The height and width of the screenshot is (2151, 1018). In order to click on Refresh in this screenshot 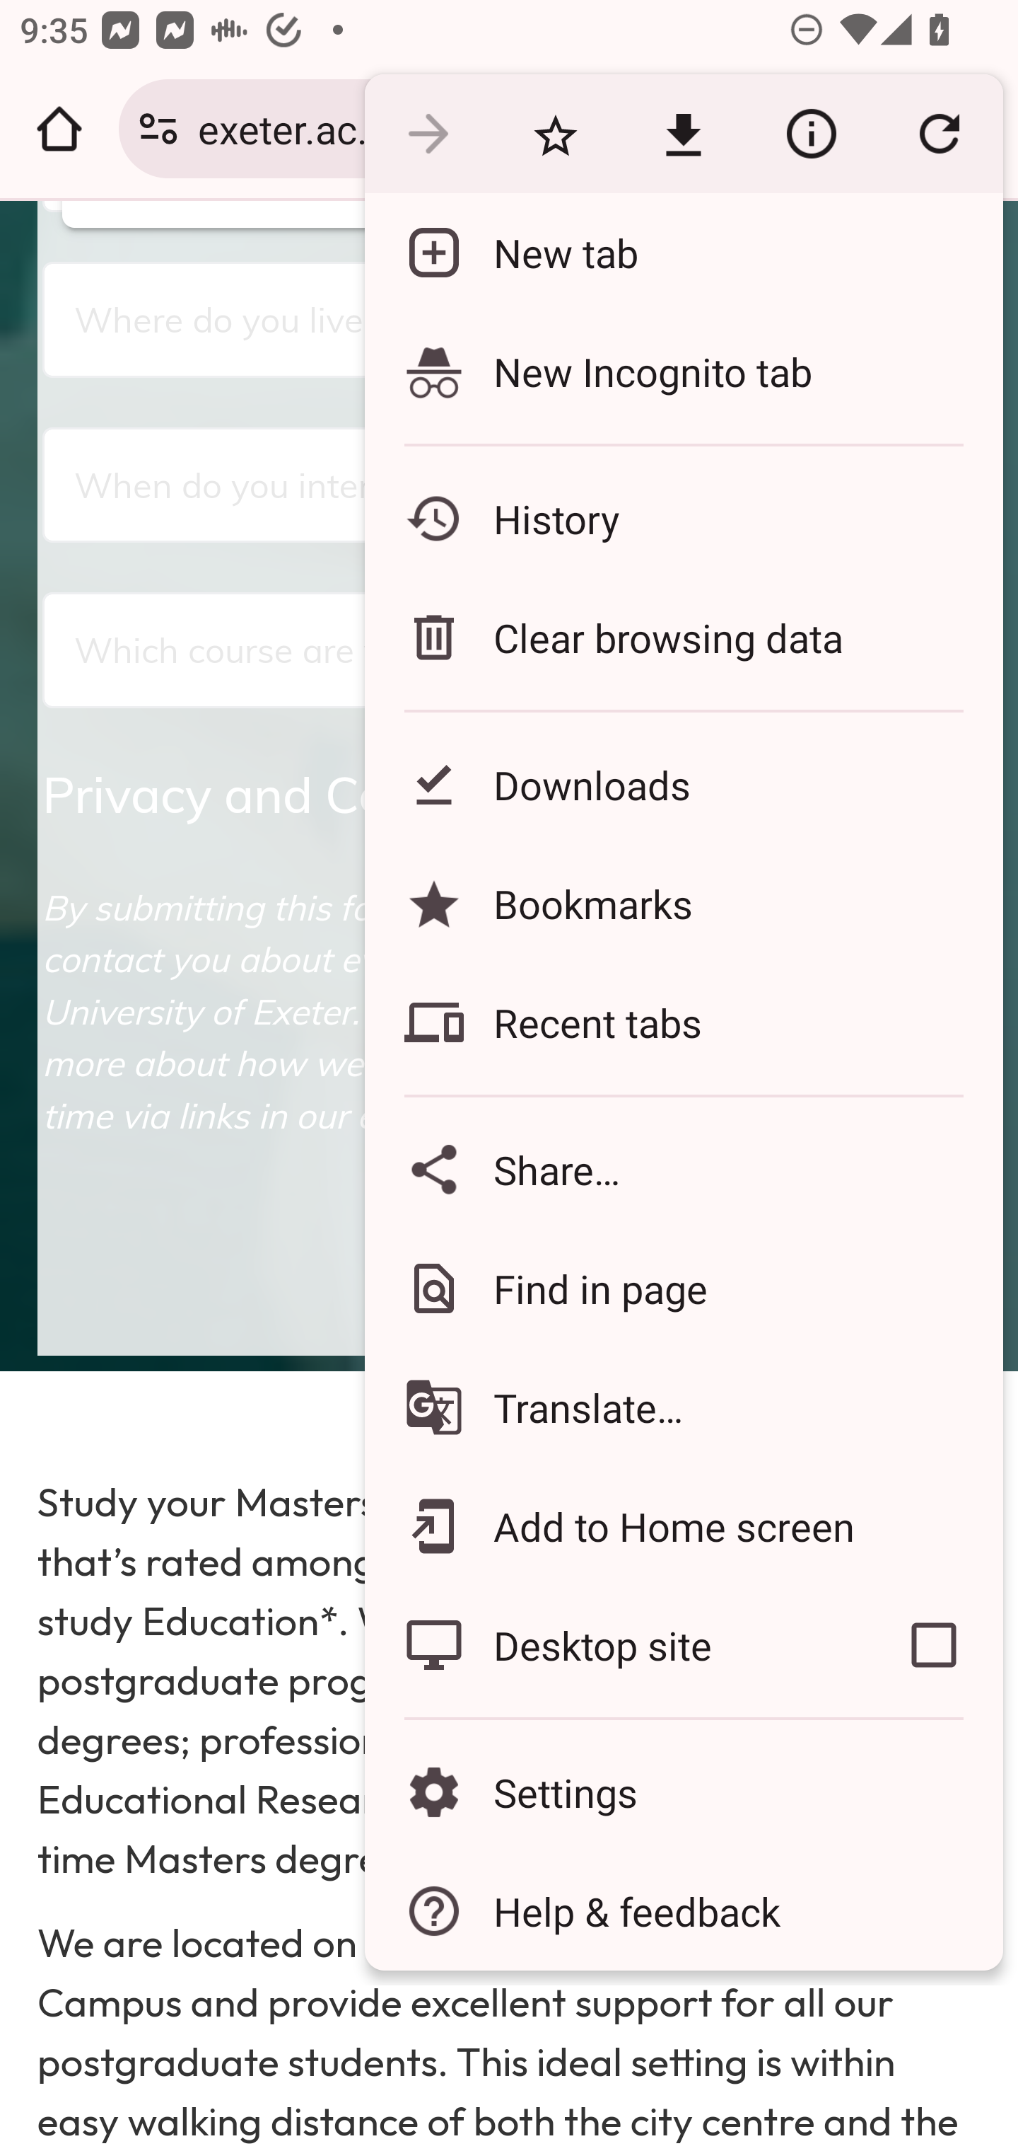, I will do `click(939, 134)`.